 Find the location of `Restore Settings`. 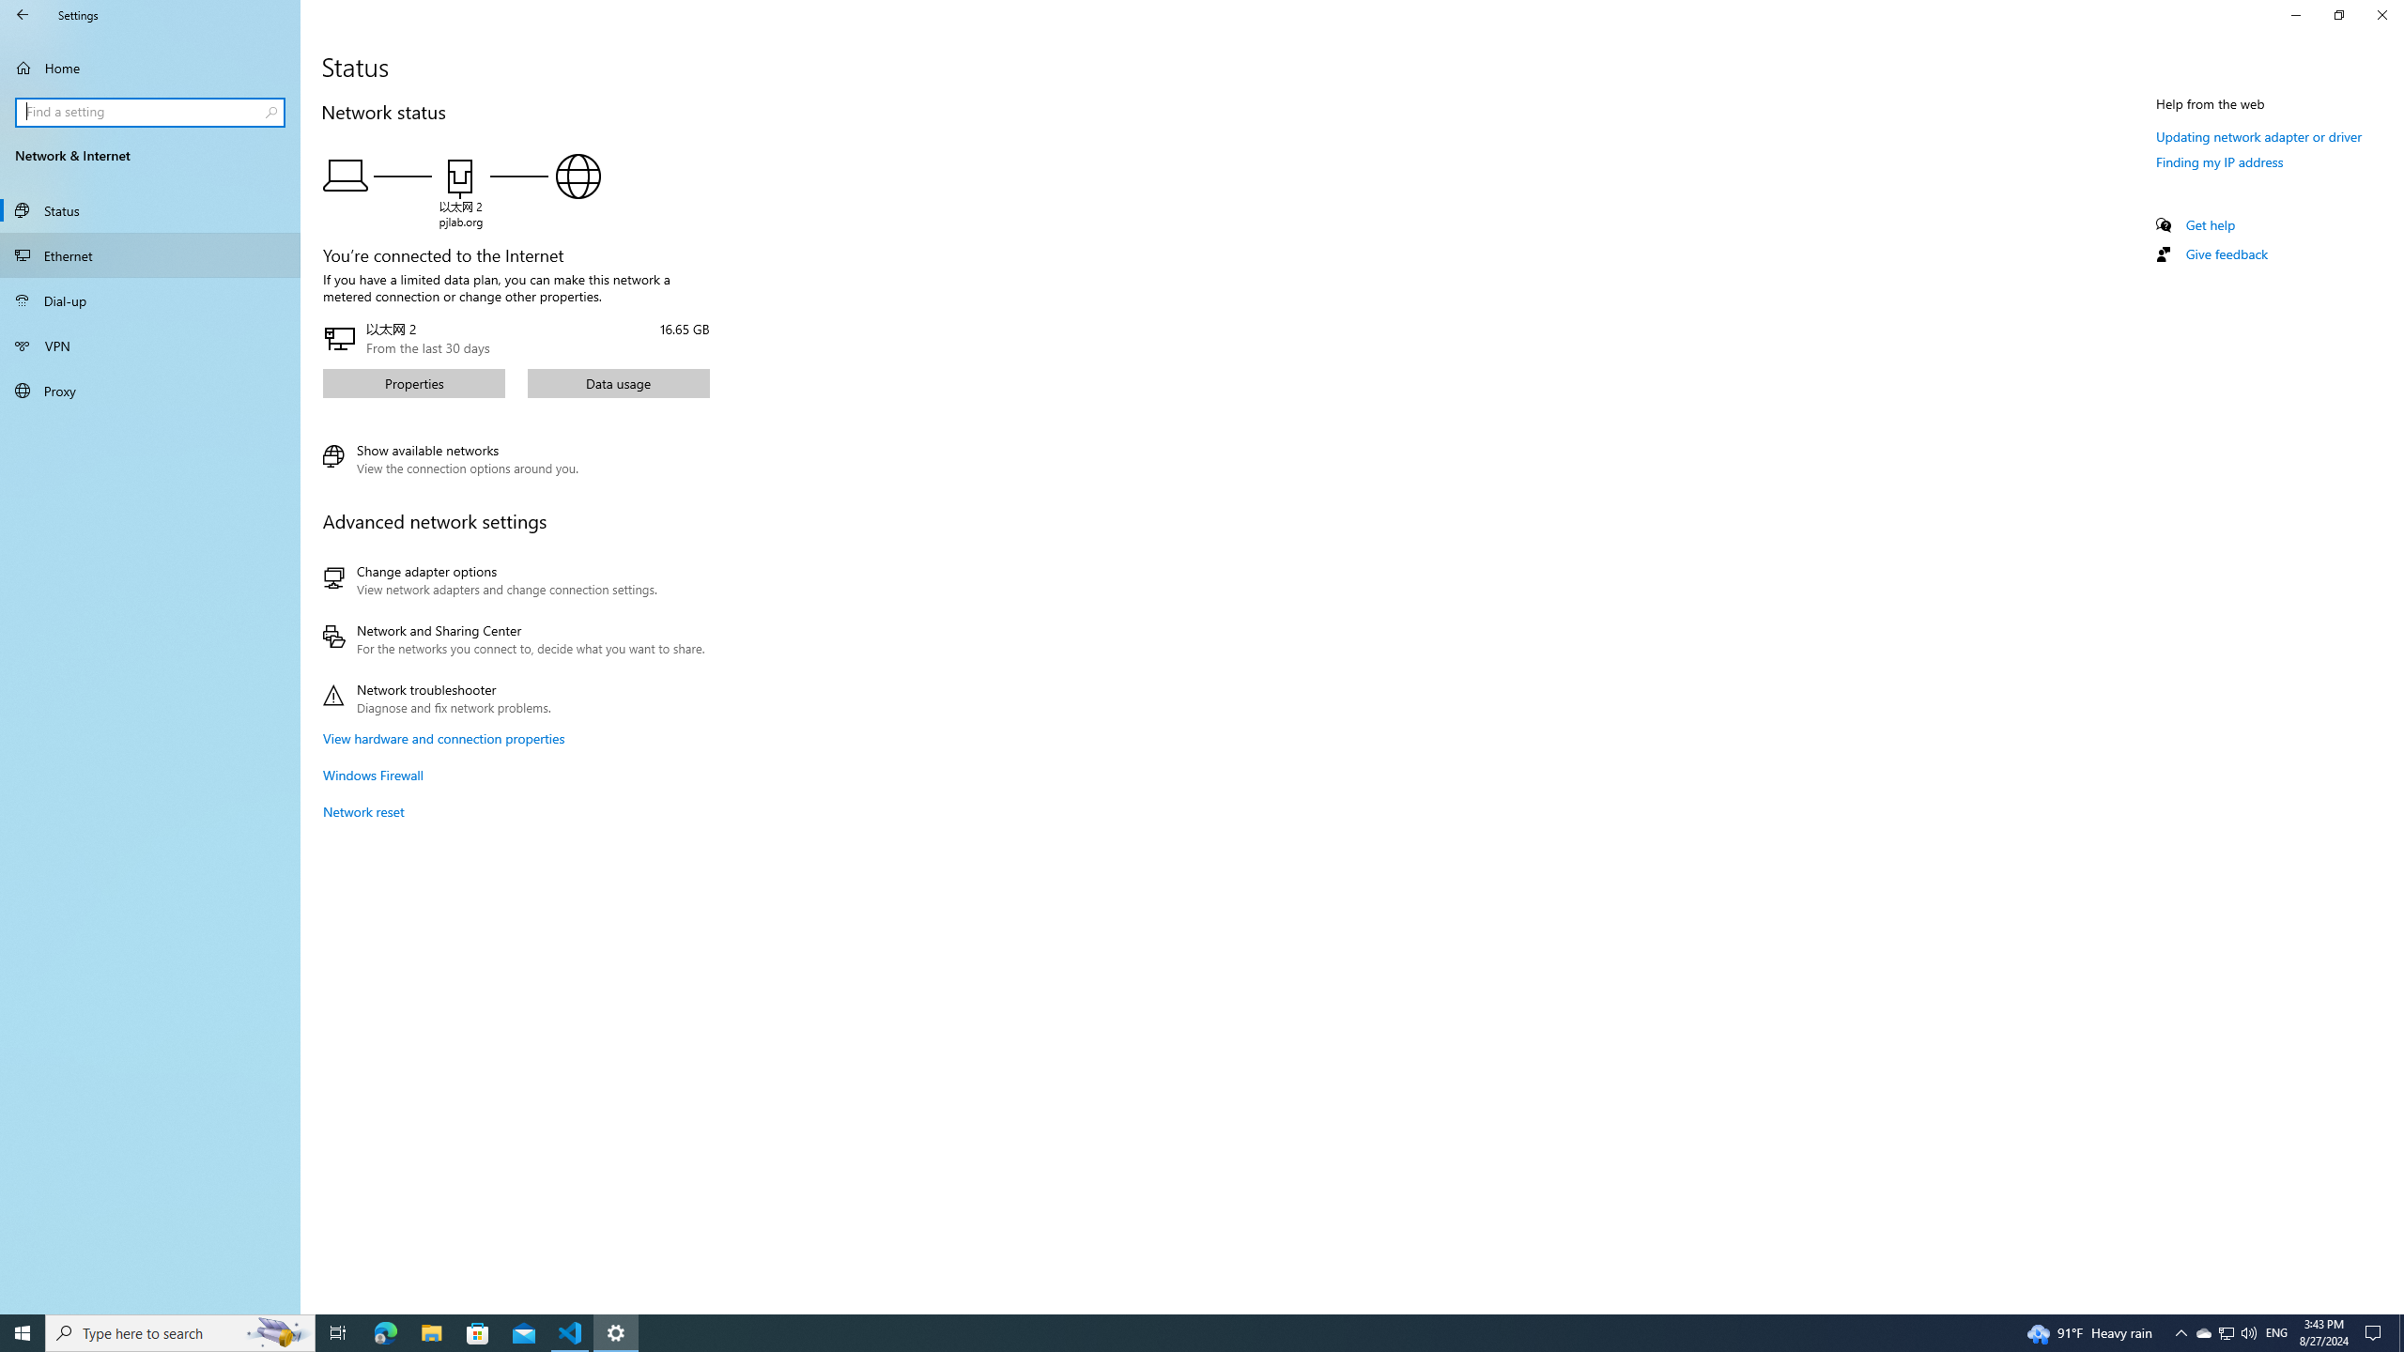

Restore Settings is located at coordinates (2338, 15).